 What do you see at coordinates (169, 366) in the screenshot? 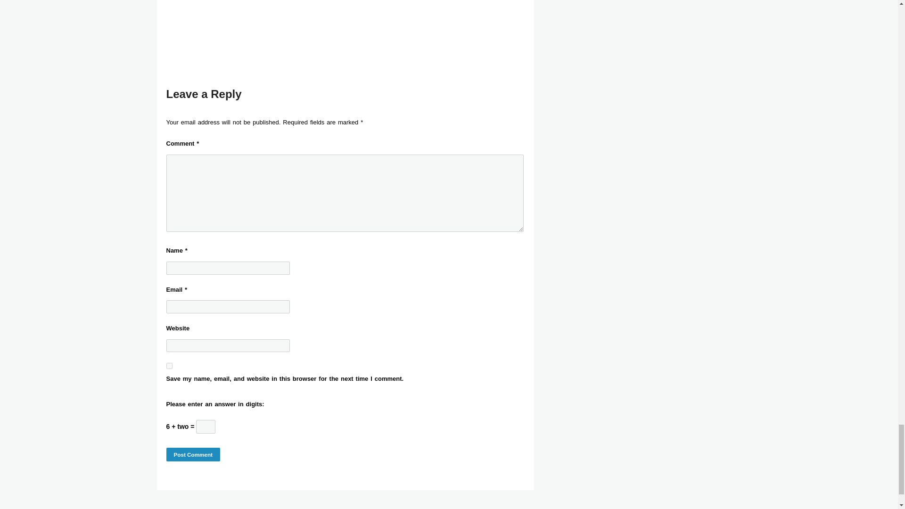
I see `yes` at bounding box center [169, 366].